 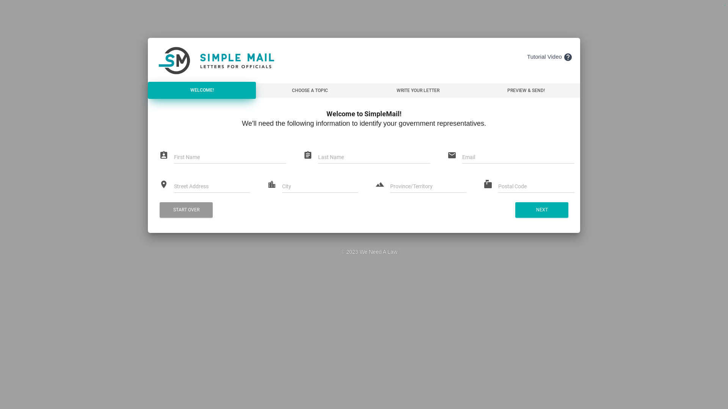 I want to click on We Need A Law, so click(x=378, y=252).